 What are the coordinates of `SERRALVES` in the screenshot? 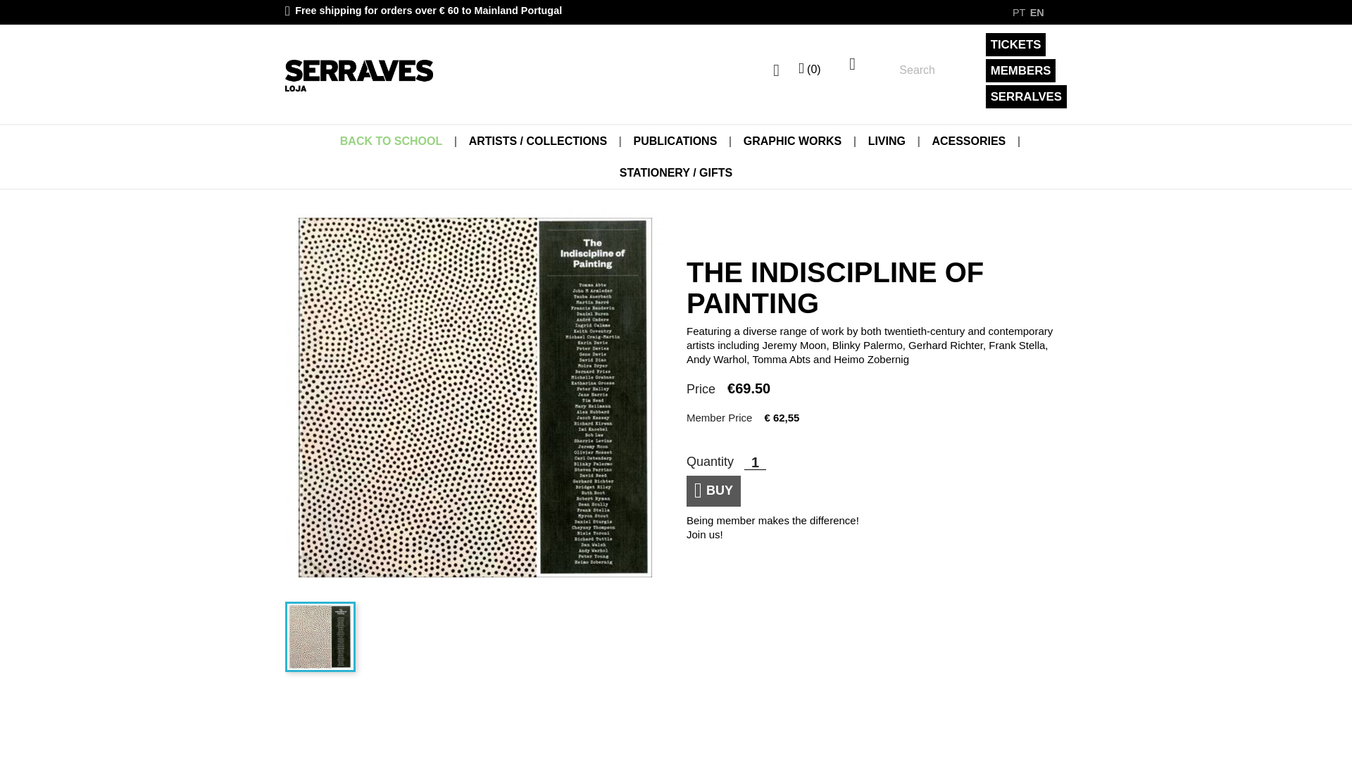 It's located at (1025, 96).